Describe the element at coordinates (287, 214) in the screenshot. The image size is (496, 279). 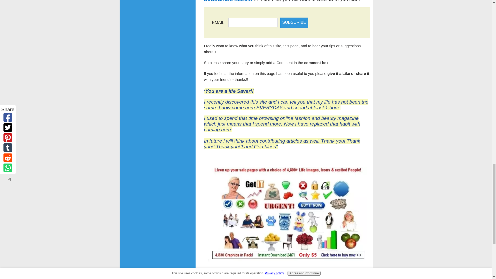
I see `Check out my massive graphics pack here - on Sale!` at that location.